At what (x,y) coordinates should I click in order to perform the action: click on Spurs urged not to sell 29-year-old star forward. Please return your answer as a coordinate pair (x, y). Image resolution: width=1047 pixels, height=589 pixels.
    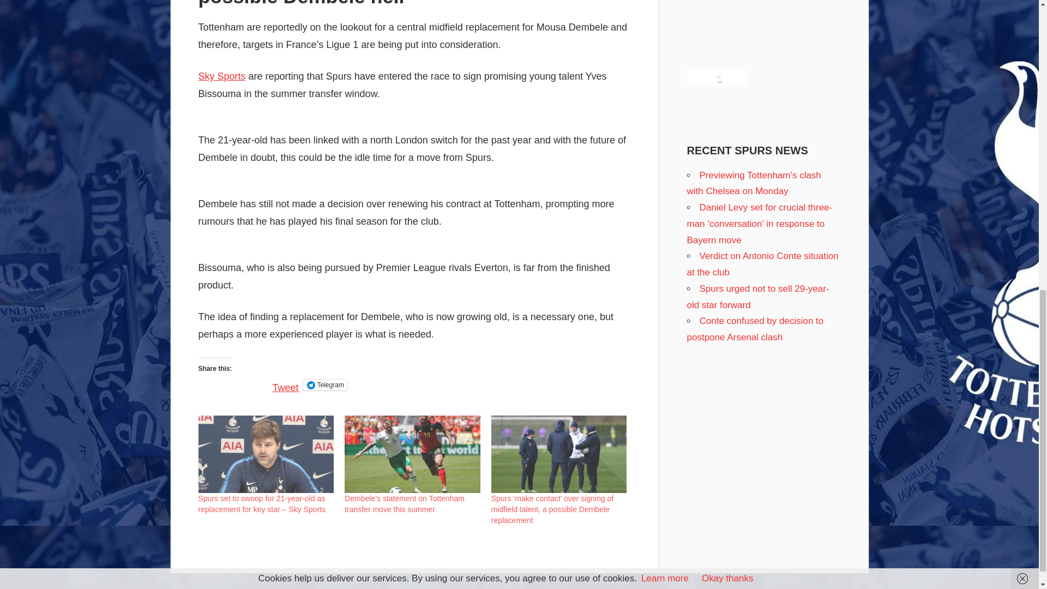
    Looking at the image, I should click on (758, 297).